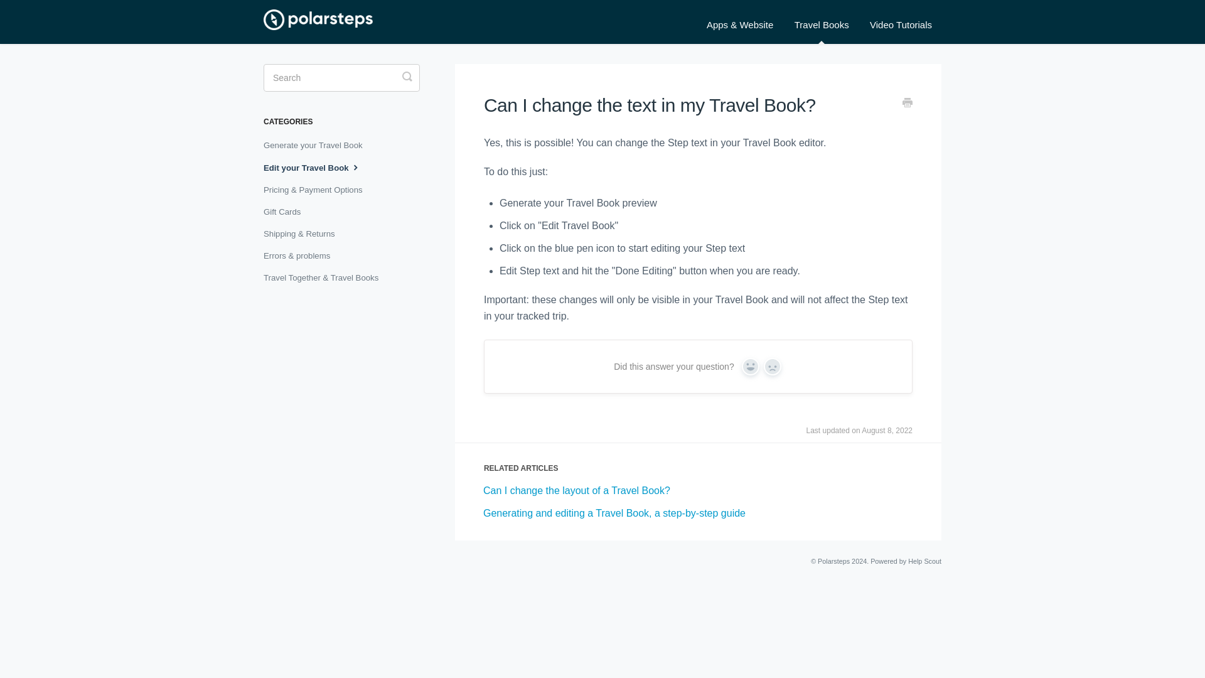 The height and width of the screenshot is (678, 1205). What do you see at coordinates (833, 561) in the screenshot?
I see `Polarsteps` at bounding box center [833, 561].